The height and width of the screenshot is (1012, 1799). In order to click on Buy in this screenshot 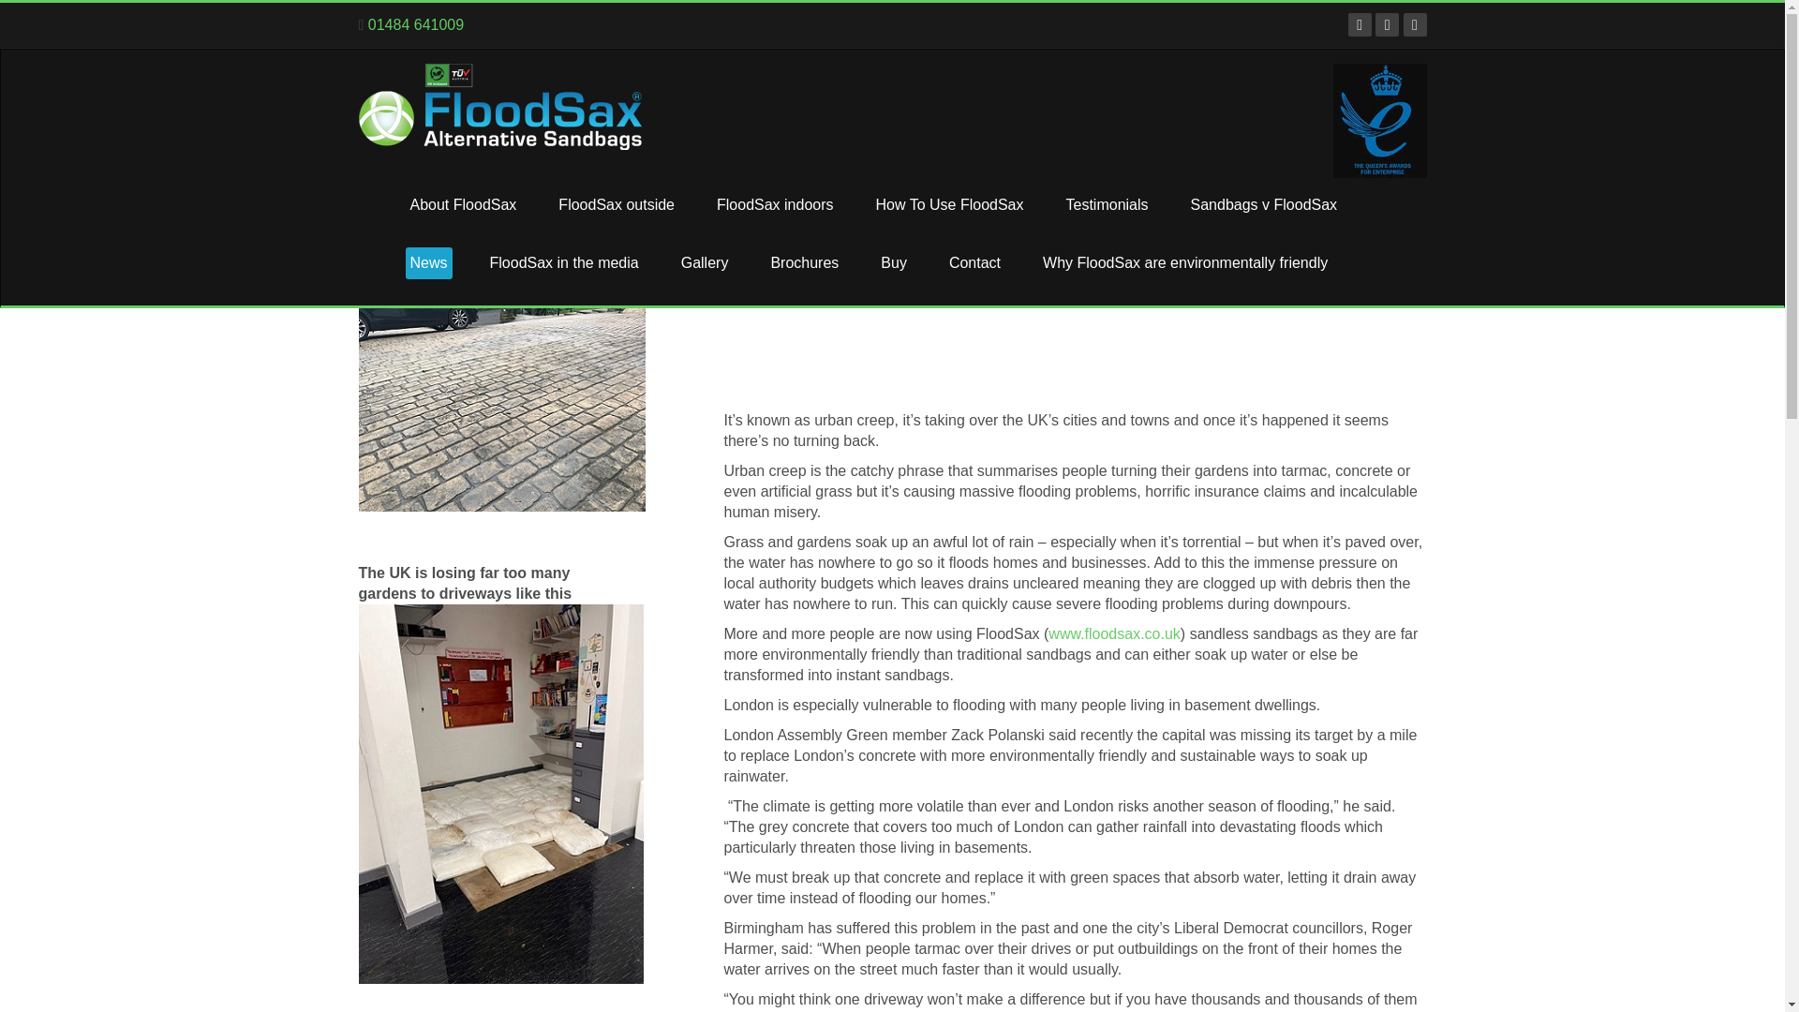, I will do `click(894, 262)`.